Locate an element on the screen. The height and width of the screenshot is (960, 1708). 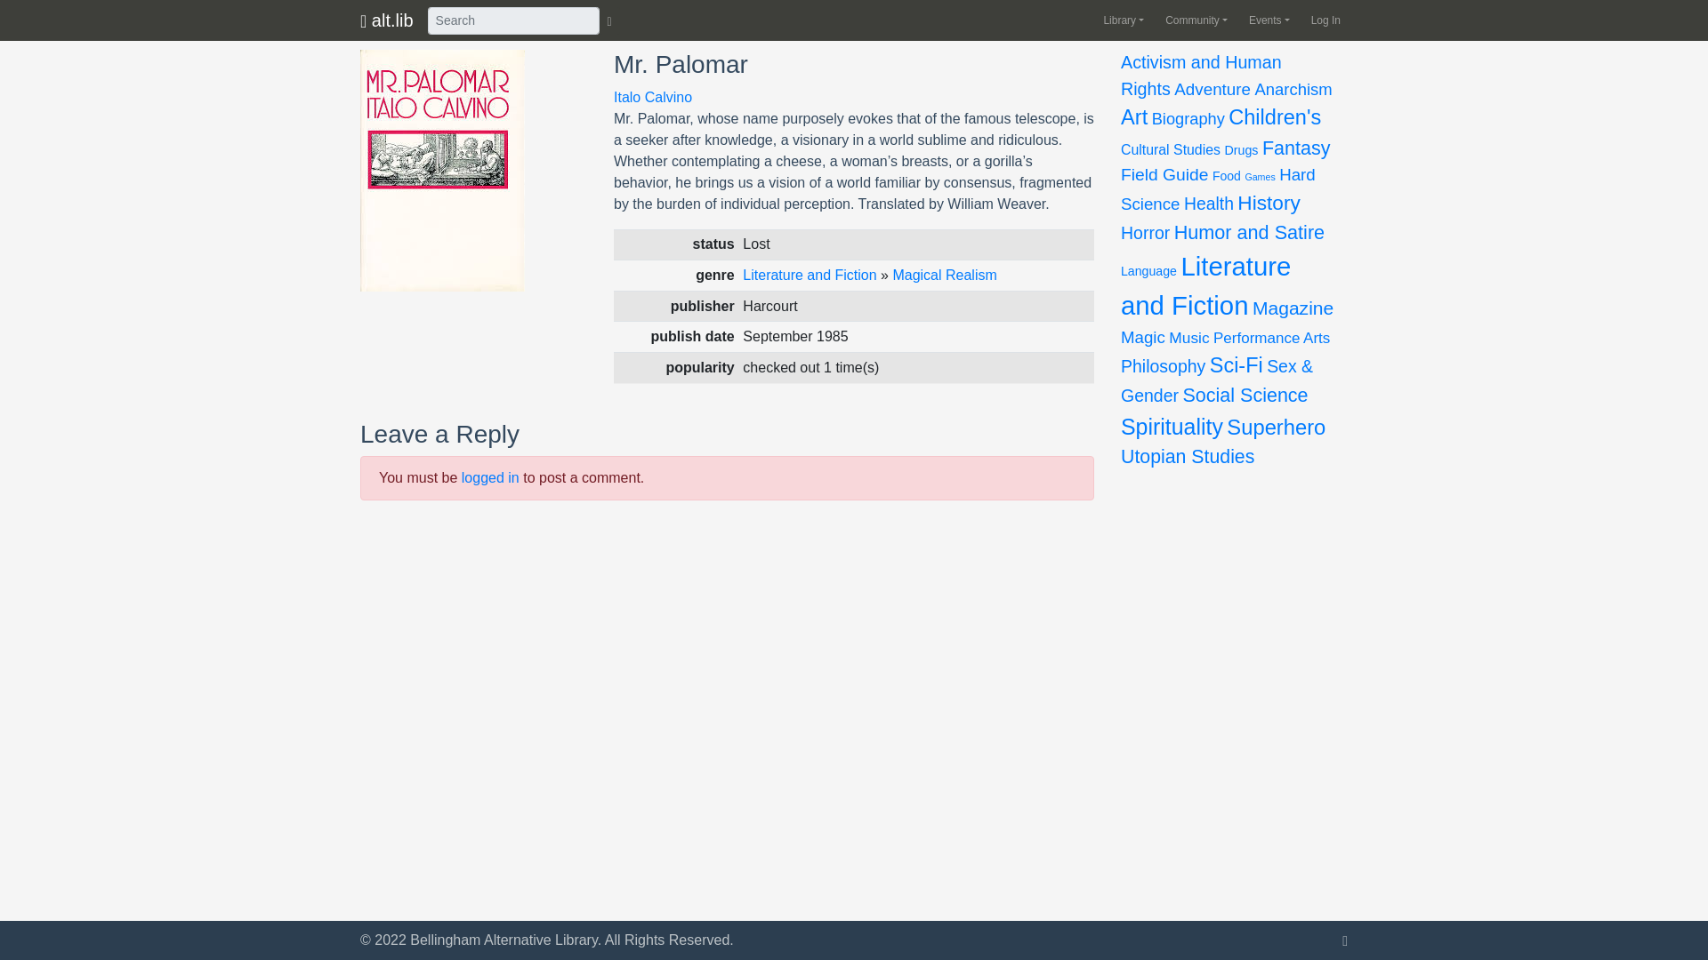
Drugs is located at coordinates (1240, 149).